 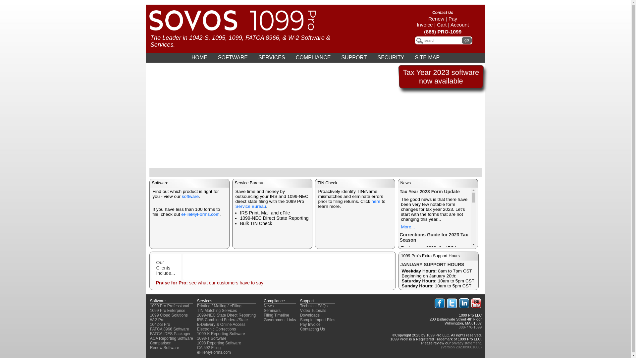 I want to click on Support, so click(x=307, y=301).